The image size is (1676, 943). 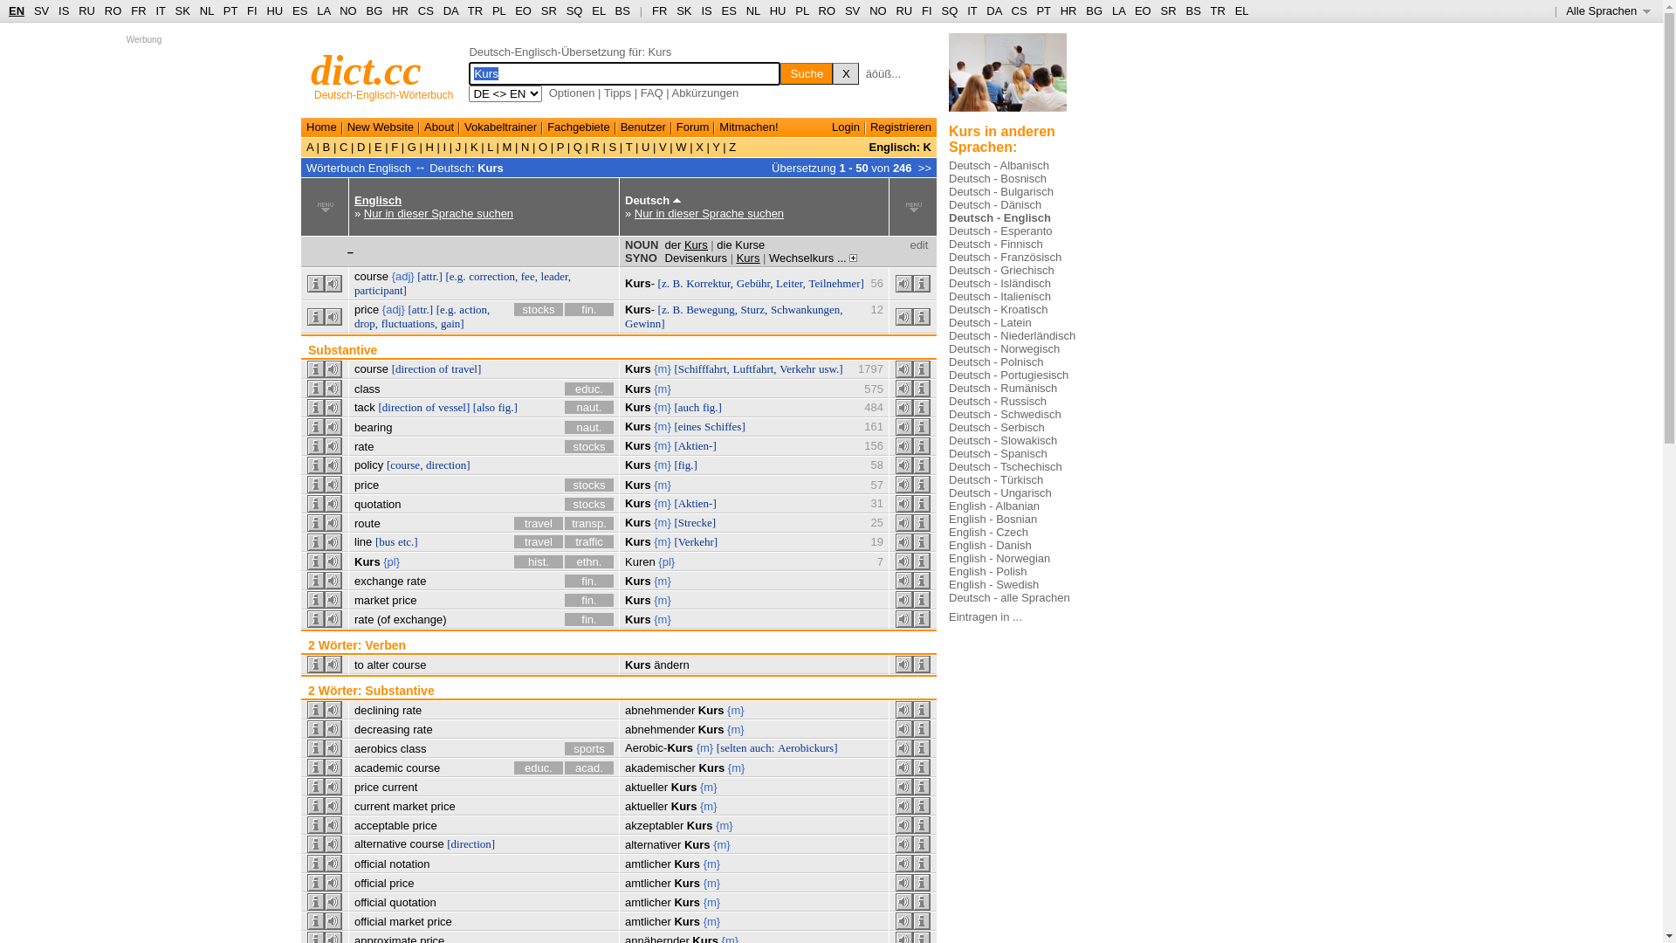 What do you see at coordinates (426, 10) in the screenshot?
I see `CS` at bounding box center [426, 10].